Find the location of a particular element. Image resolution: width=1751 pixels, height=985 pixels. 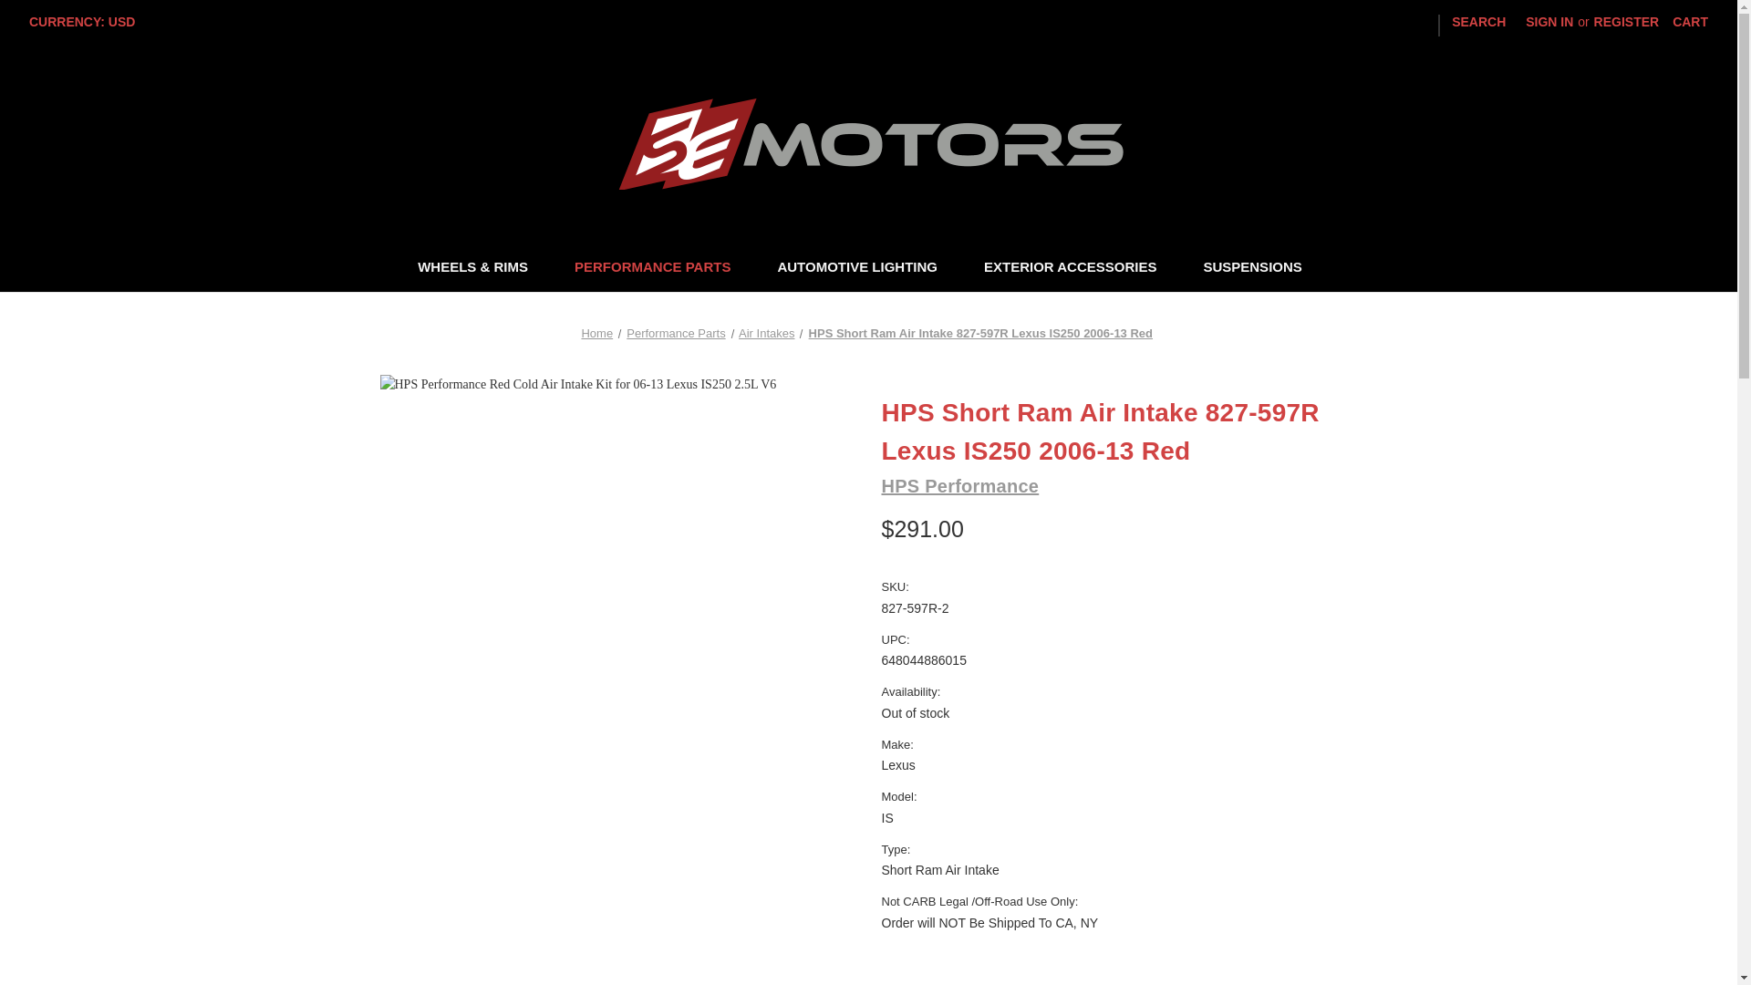

SEARCH is located at coordinates (1478, 22).